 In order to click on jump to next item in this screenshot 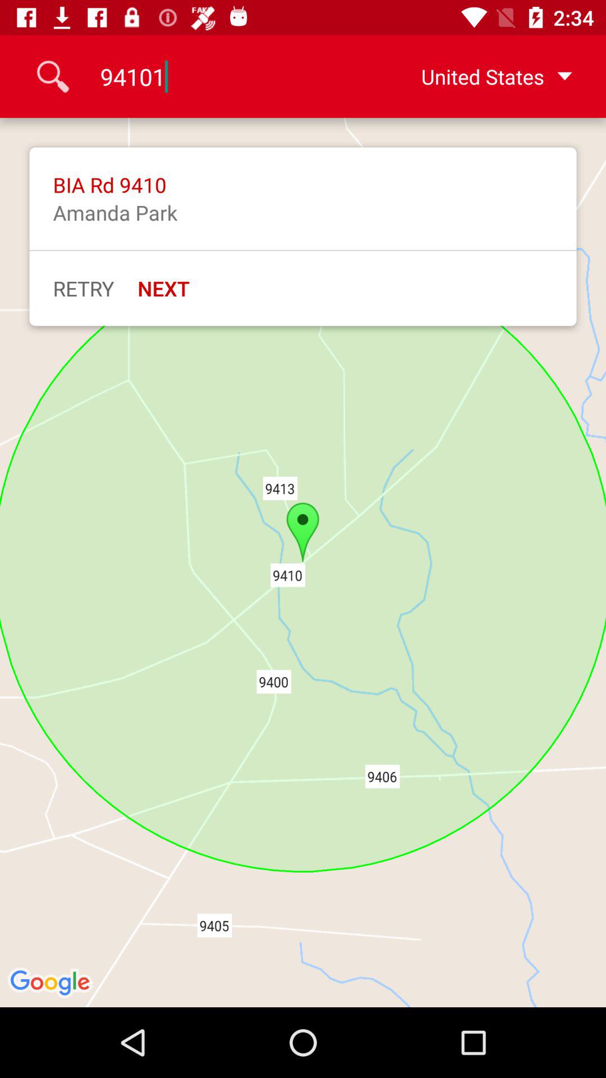, I will do `click(164, 288)`.